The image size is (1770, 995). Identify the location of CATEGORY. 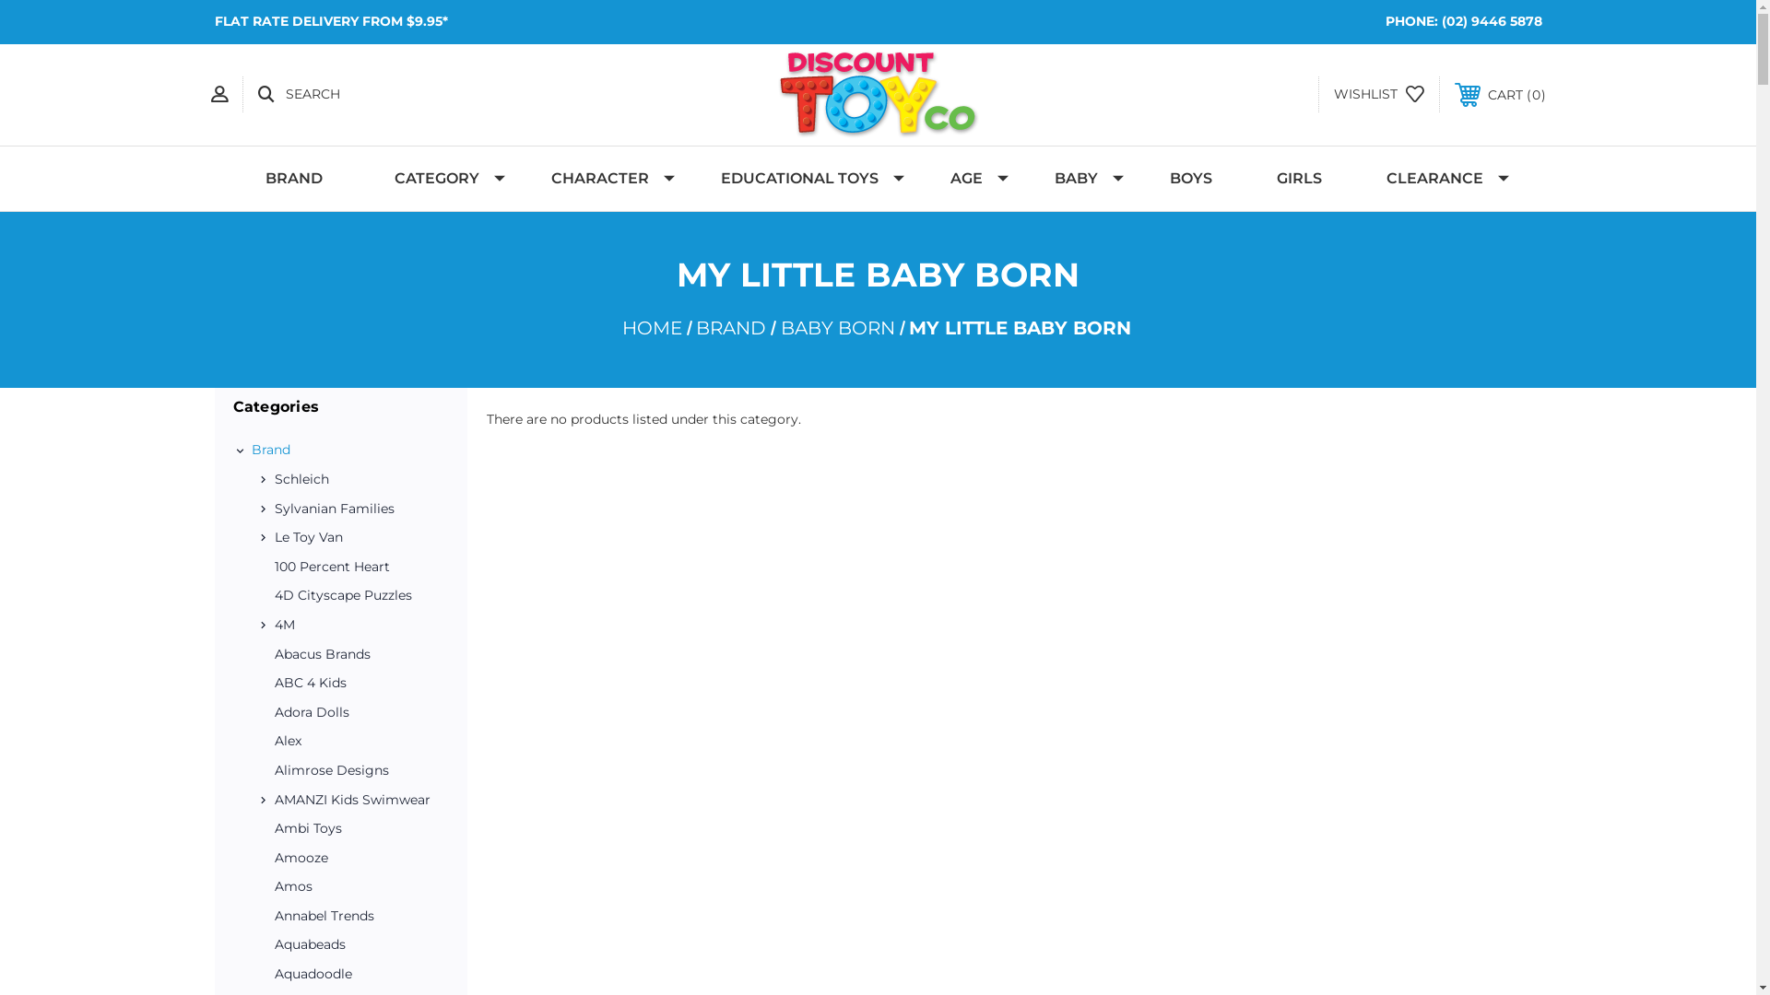
(441, 179).